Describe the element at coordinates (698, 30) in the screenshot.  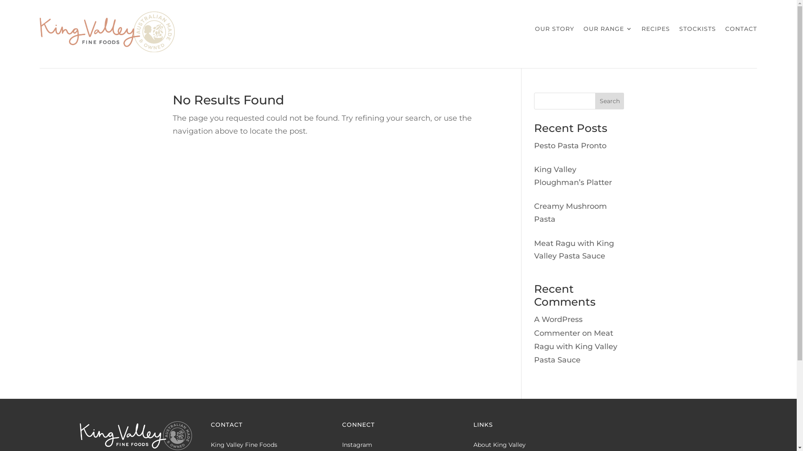
I see `STOCKISTS` at that location.